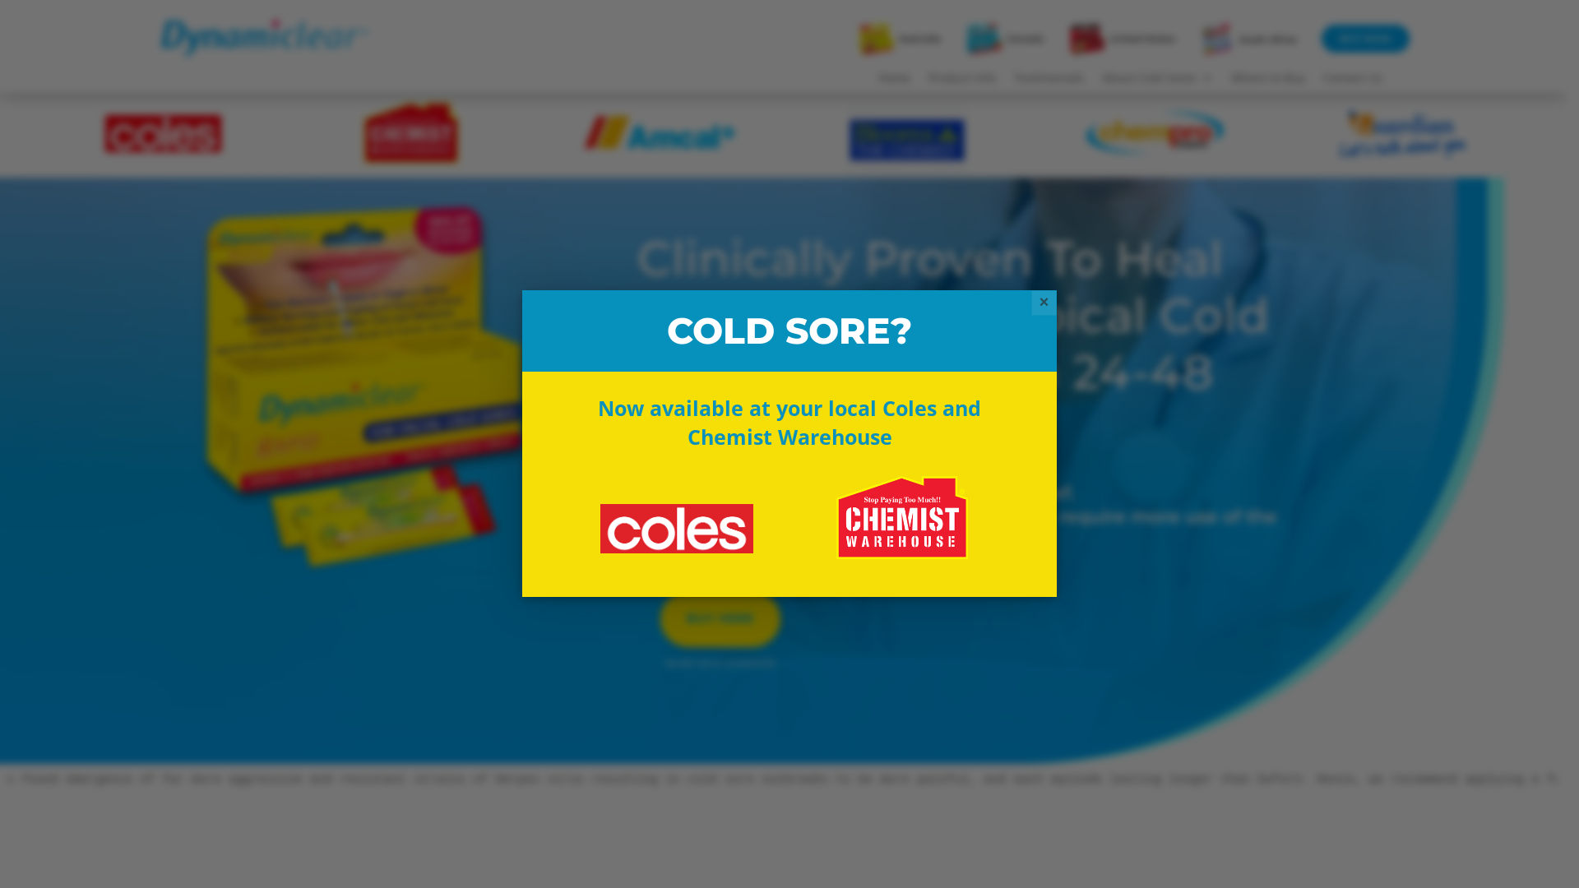 The width and height of the screenshot is (1579, 888). Describe the element at coordinates (962, 81) in the screenshot. I see `Product Info` at that location.